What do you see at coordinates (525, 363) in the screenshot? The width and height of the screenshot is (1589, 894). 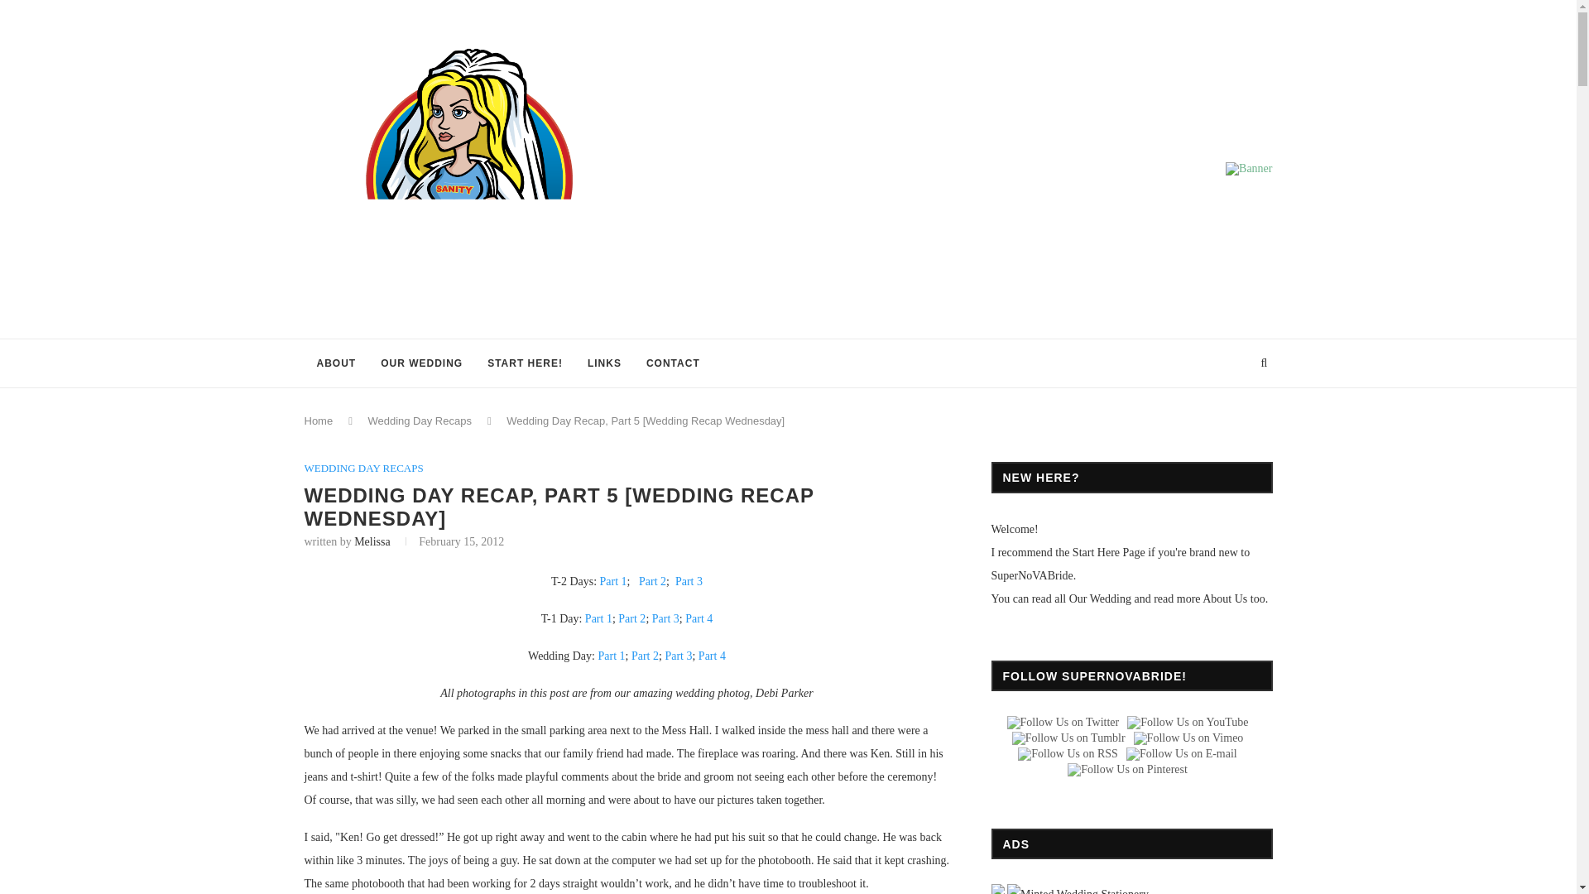 I see `START HERE!` at bounding box center [525, 363].